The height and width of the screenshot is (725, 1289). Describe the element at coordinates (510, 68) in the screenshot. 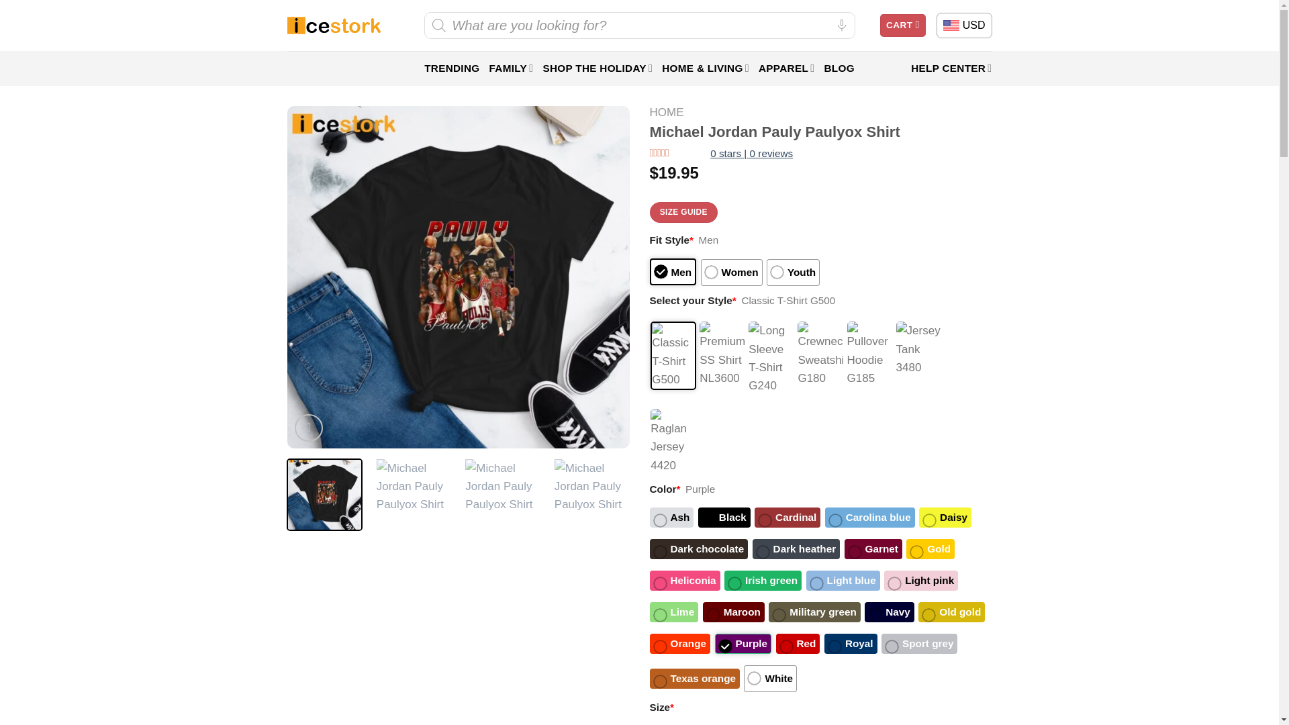

I see `FAMILY` at that location.